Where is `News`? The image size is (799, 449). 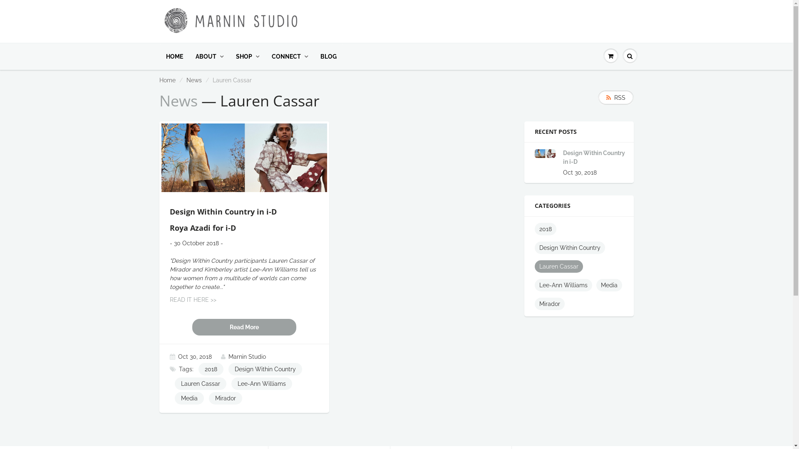 News is located at coordinates (194, 80).